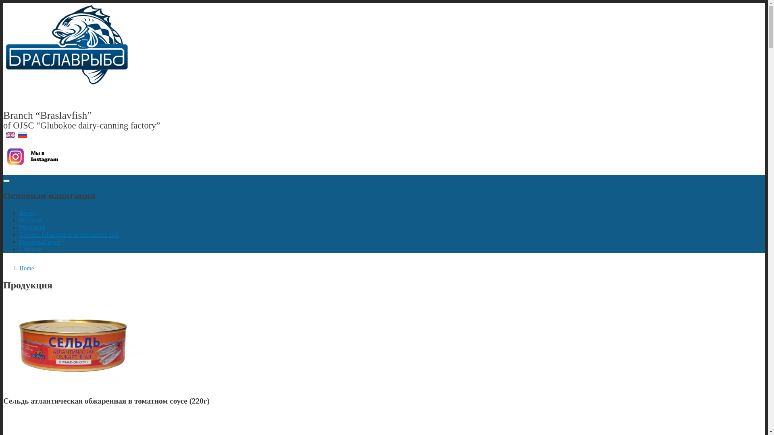  I want to click on Skip to main content, so click(384, 4).